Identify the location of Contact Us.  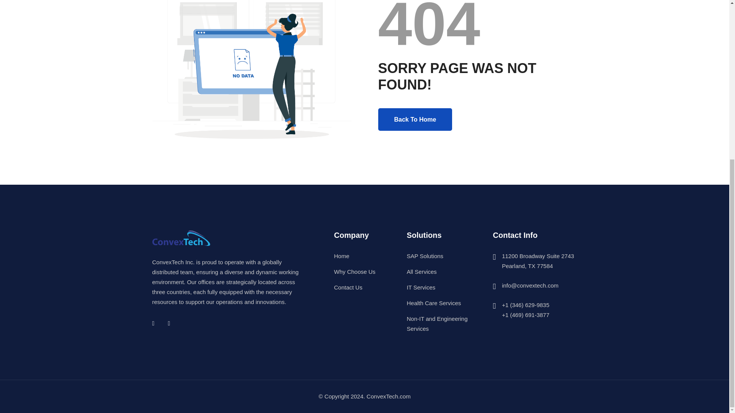
(348, 288).